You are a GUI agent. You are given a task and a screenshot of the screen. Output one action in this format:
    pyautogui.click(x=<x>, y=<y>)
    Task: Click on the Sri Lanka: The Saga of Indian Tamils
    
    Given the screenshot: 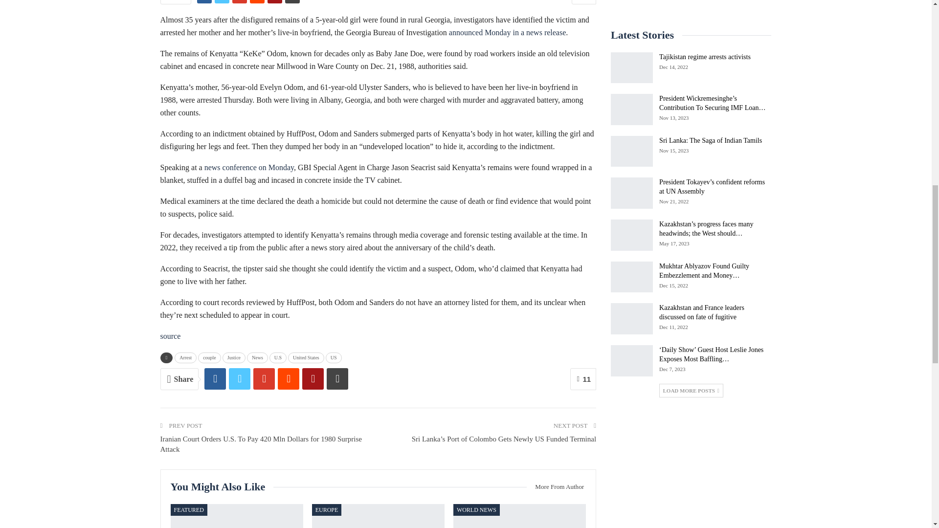 What is the action you would take?
    pyautogui.click(x=632, y=152)
    